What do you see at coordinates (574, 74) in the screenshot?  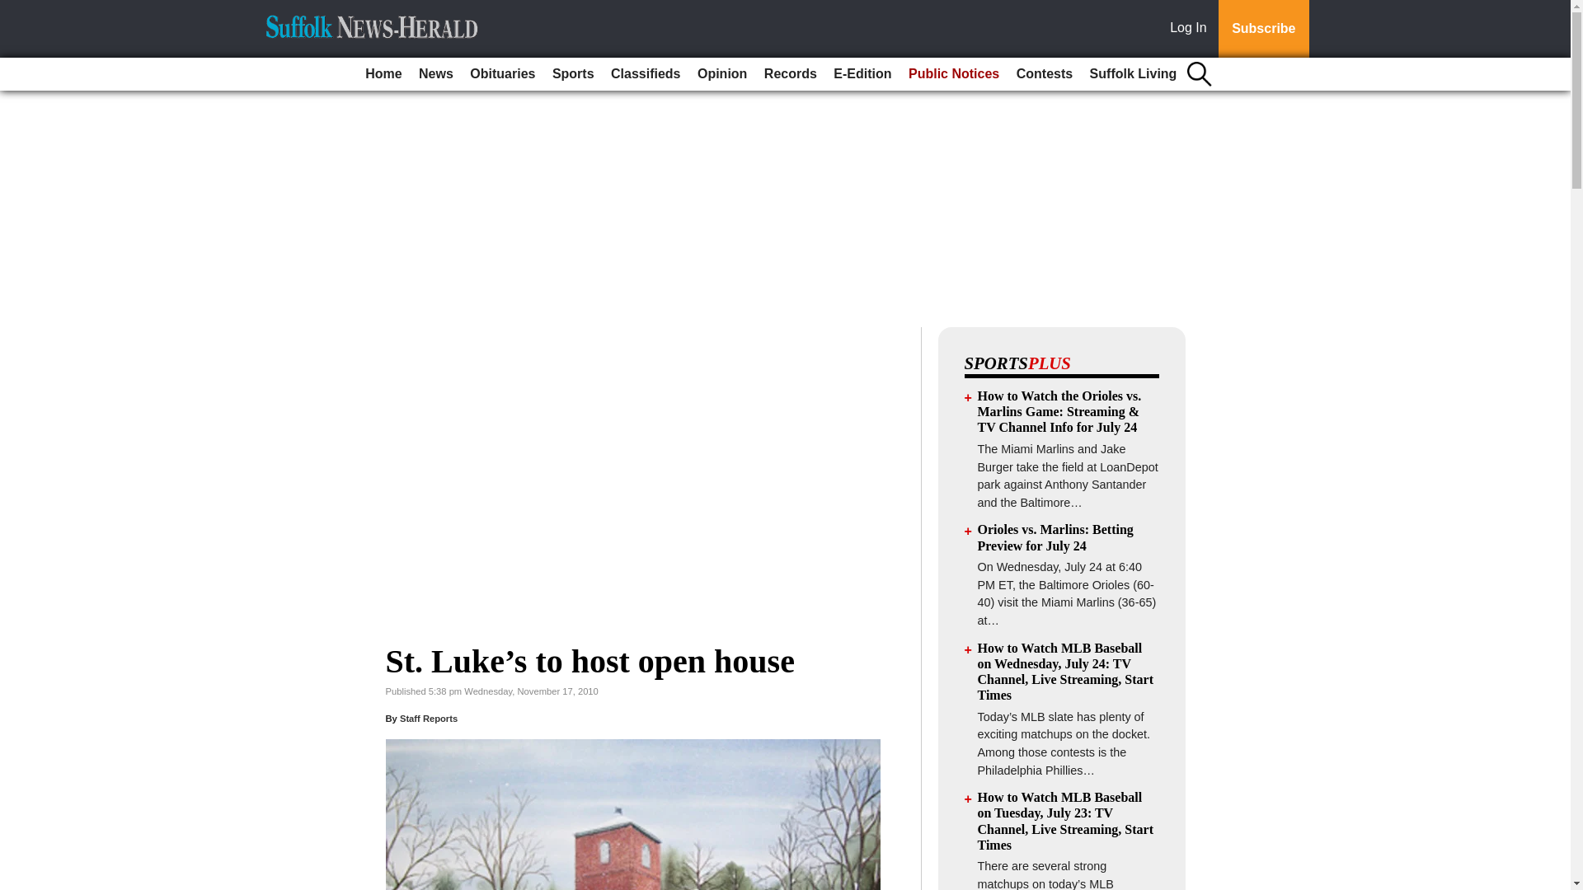 I see `Sports` at bounding box center [574, 74].